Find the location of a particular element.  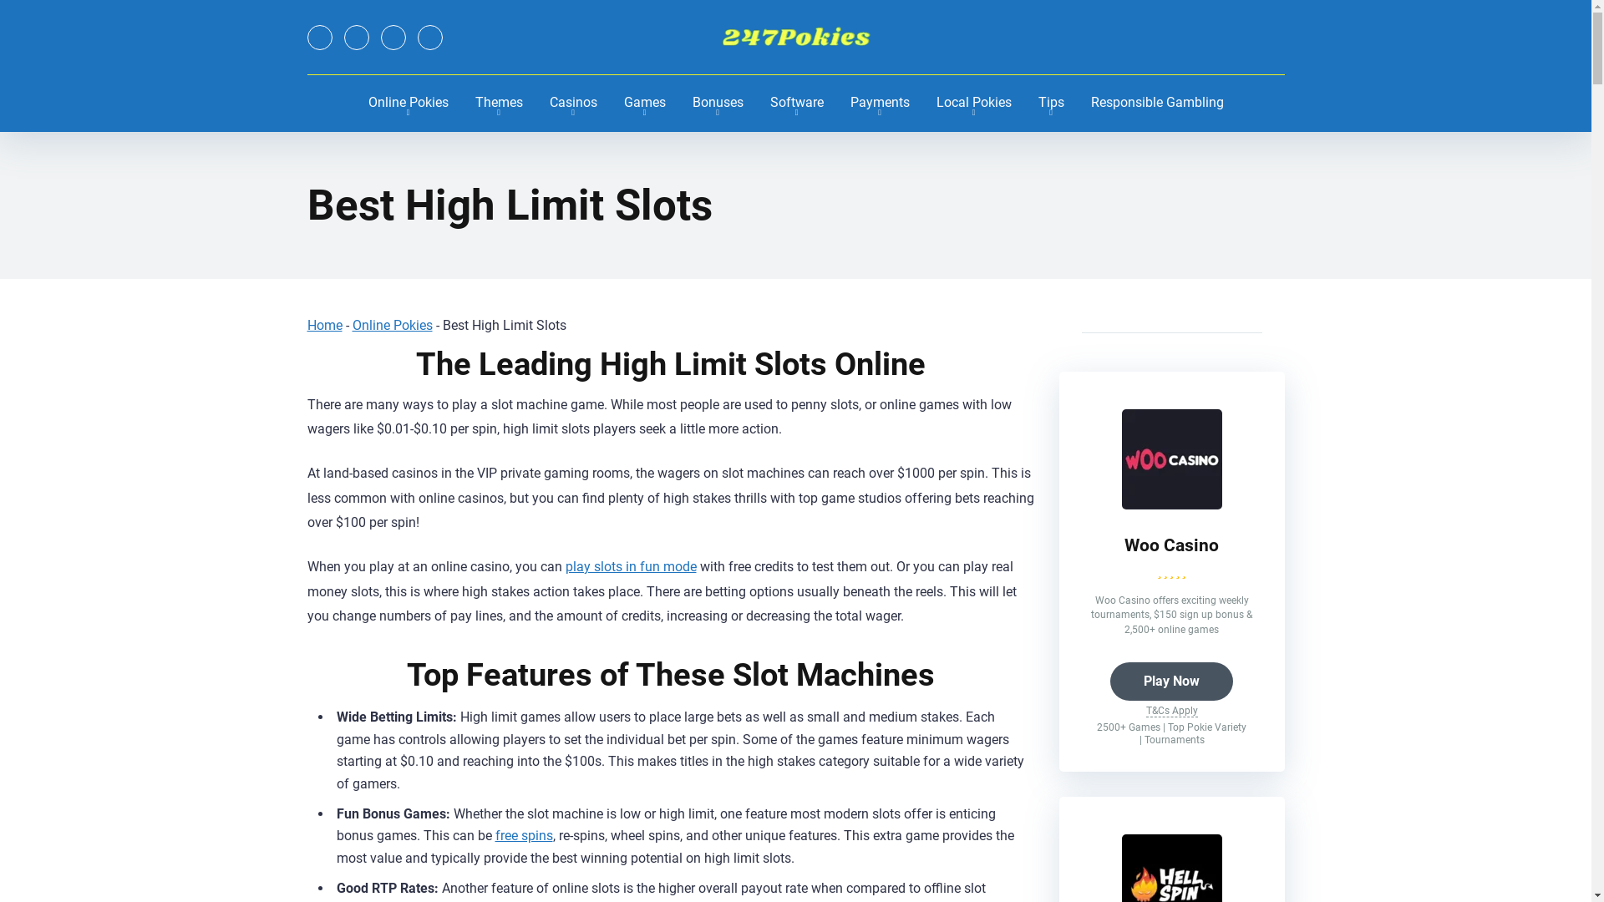

Payments is located at coordinates (881, 104).